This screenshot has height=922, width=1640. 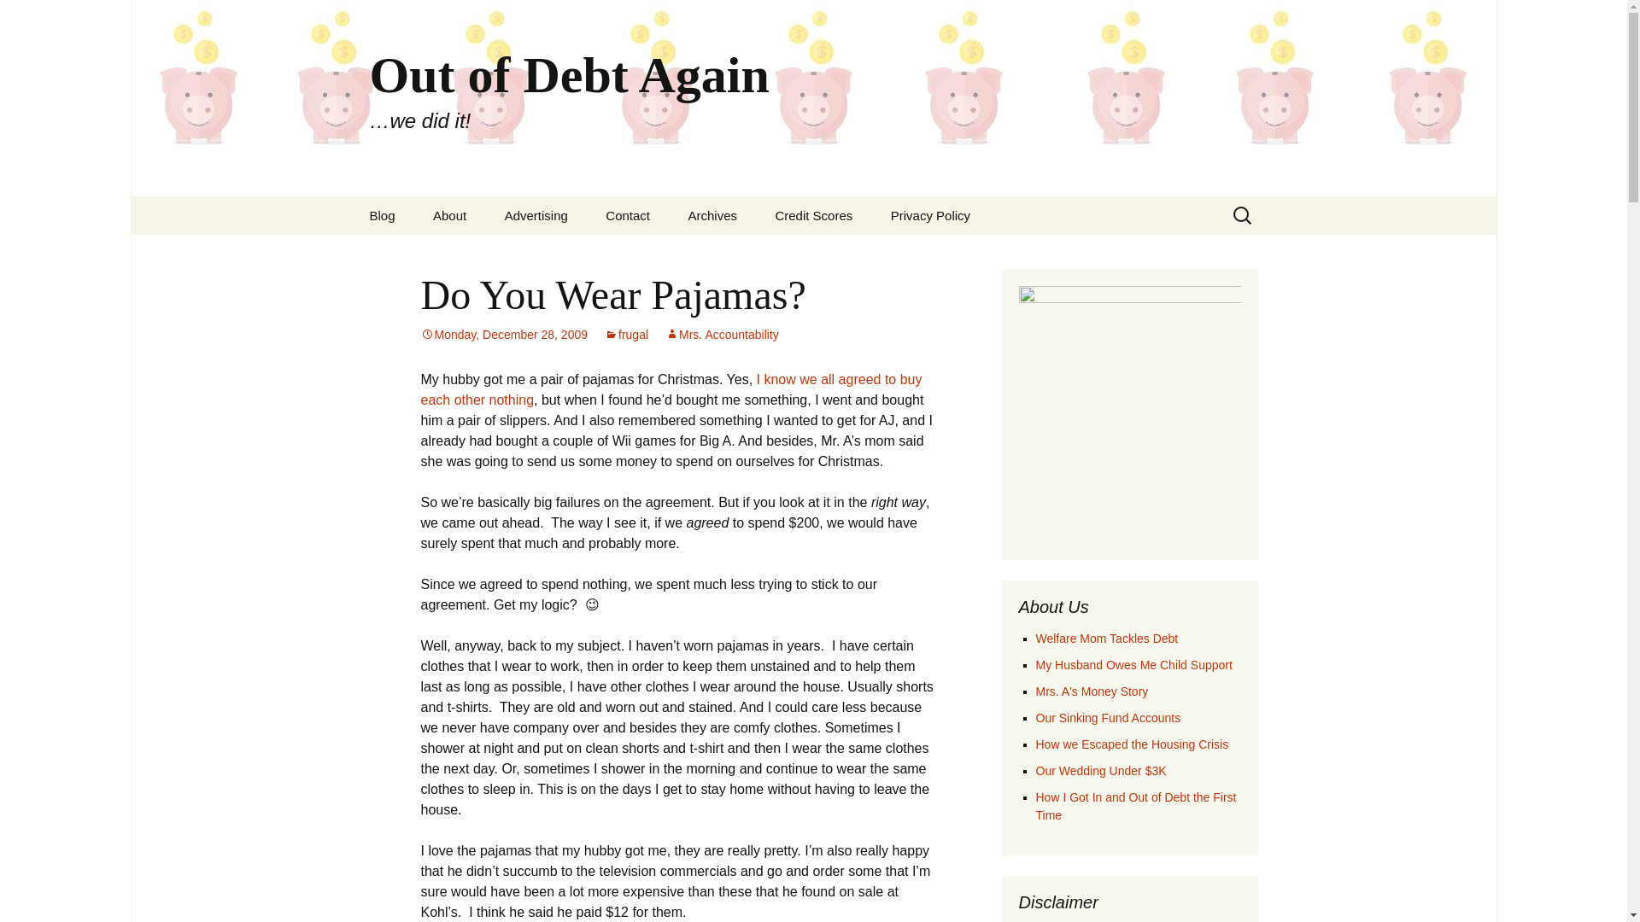 What do you see at coordinates (503, 335) in the screenshot?
I see `Monday, December 28, 2009` at bounding box center [503, 335].